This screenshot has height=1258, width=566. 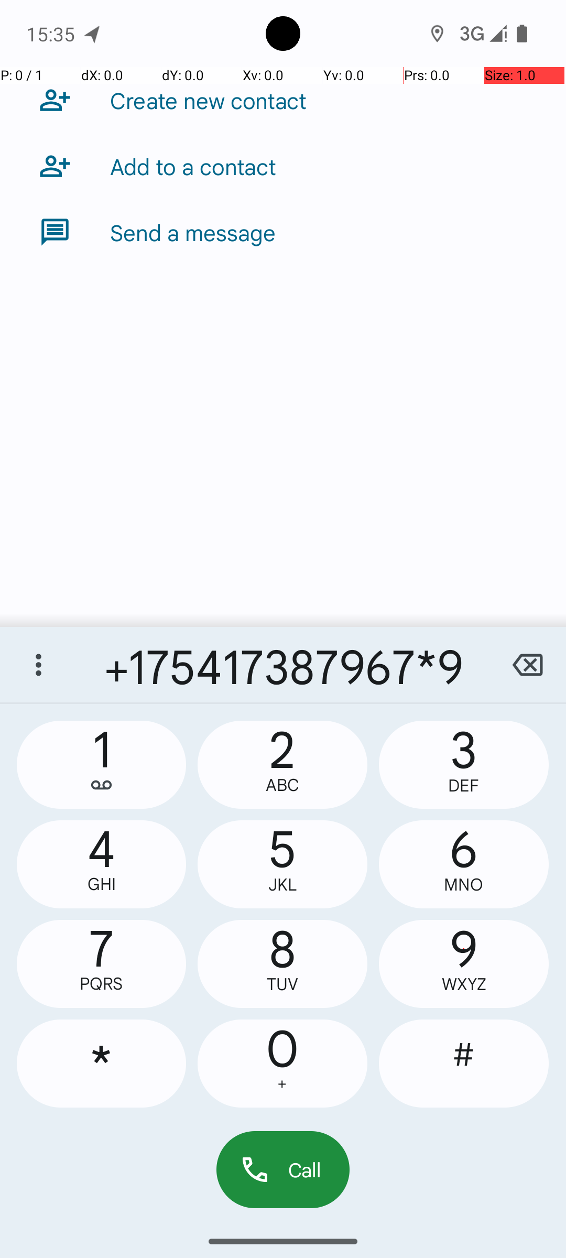 What do you see at coordinates (282, 885) in the screenshot?
I see `JKL` at bounding box center [282, 885].